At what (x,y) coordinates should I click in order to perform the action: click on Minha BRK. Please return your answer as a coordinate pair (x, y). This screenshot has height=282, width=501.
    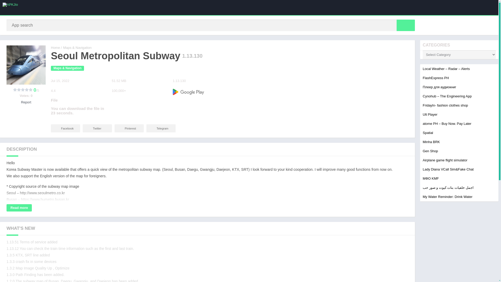
    Looking at the image, I should click on (431, 142).